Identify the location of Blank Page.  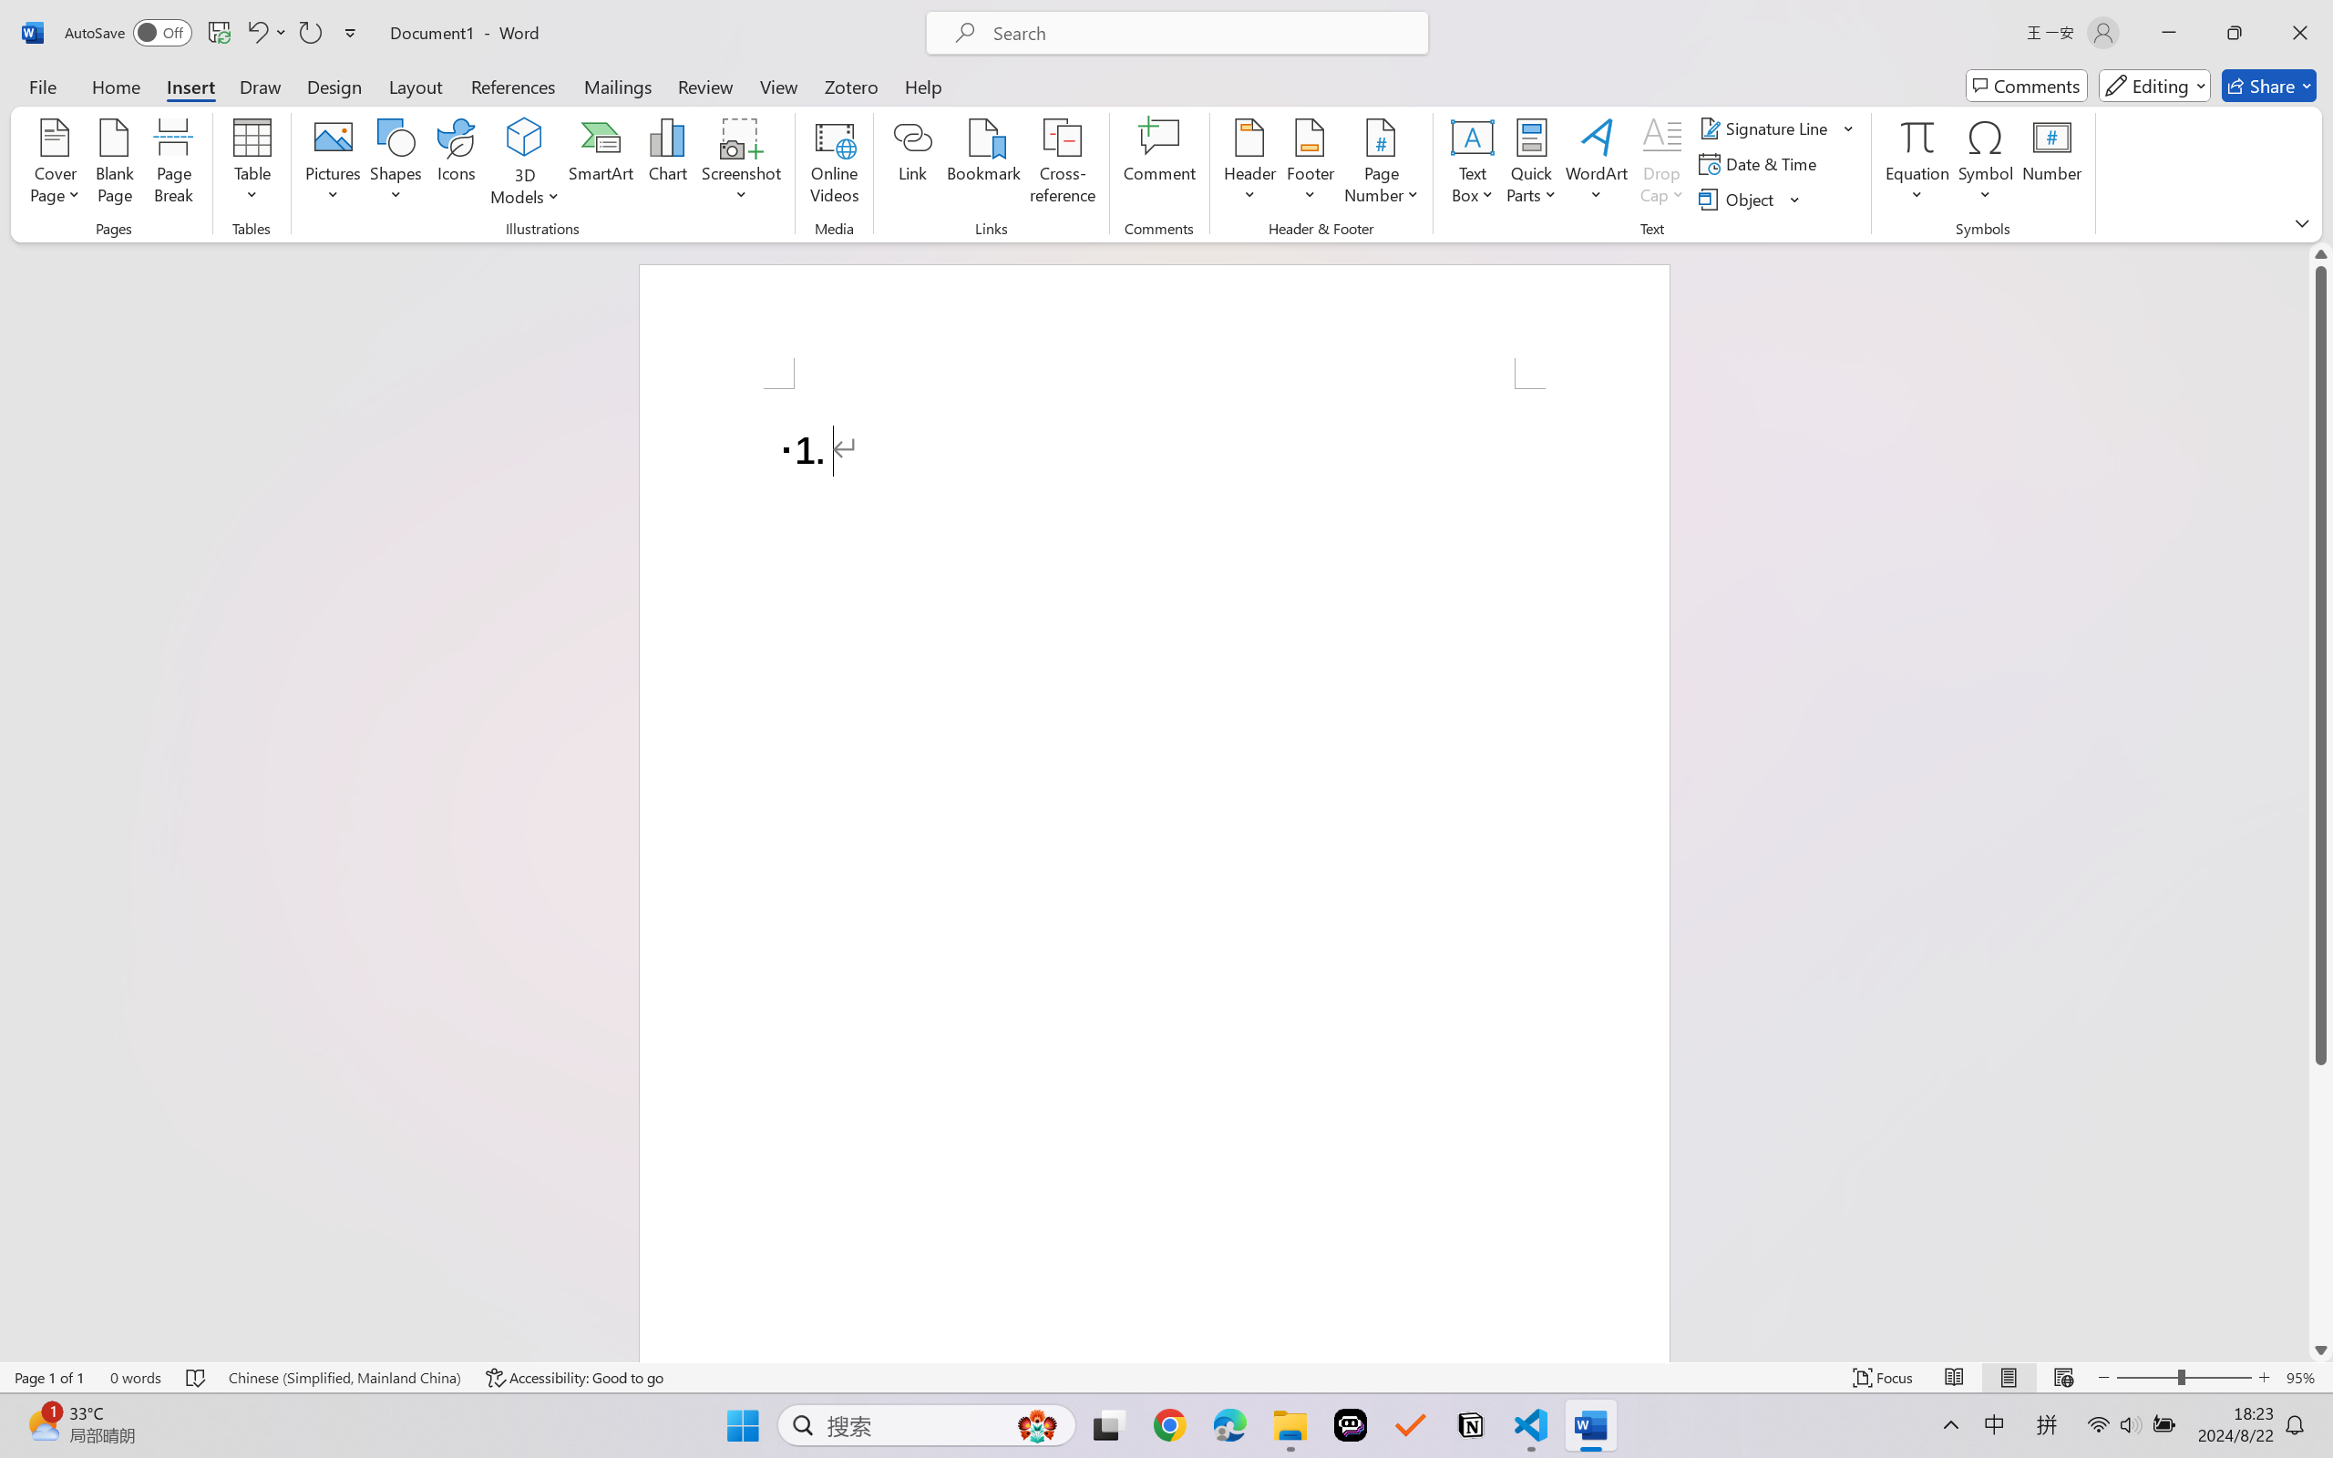
(114, 164).